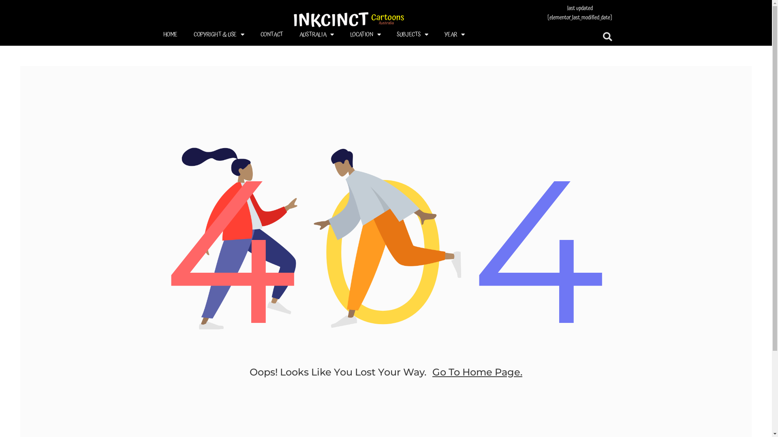 The height and width of the screenshot is (437, 778). I want to click on SUBJECTS, so click(413, 34).